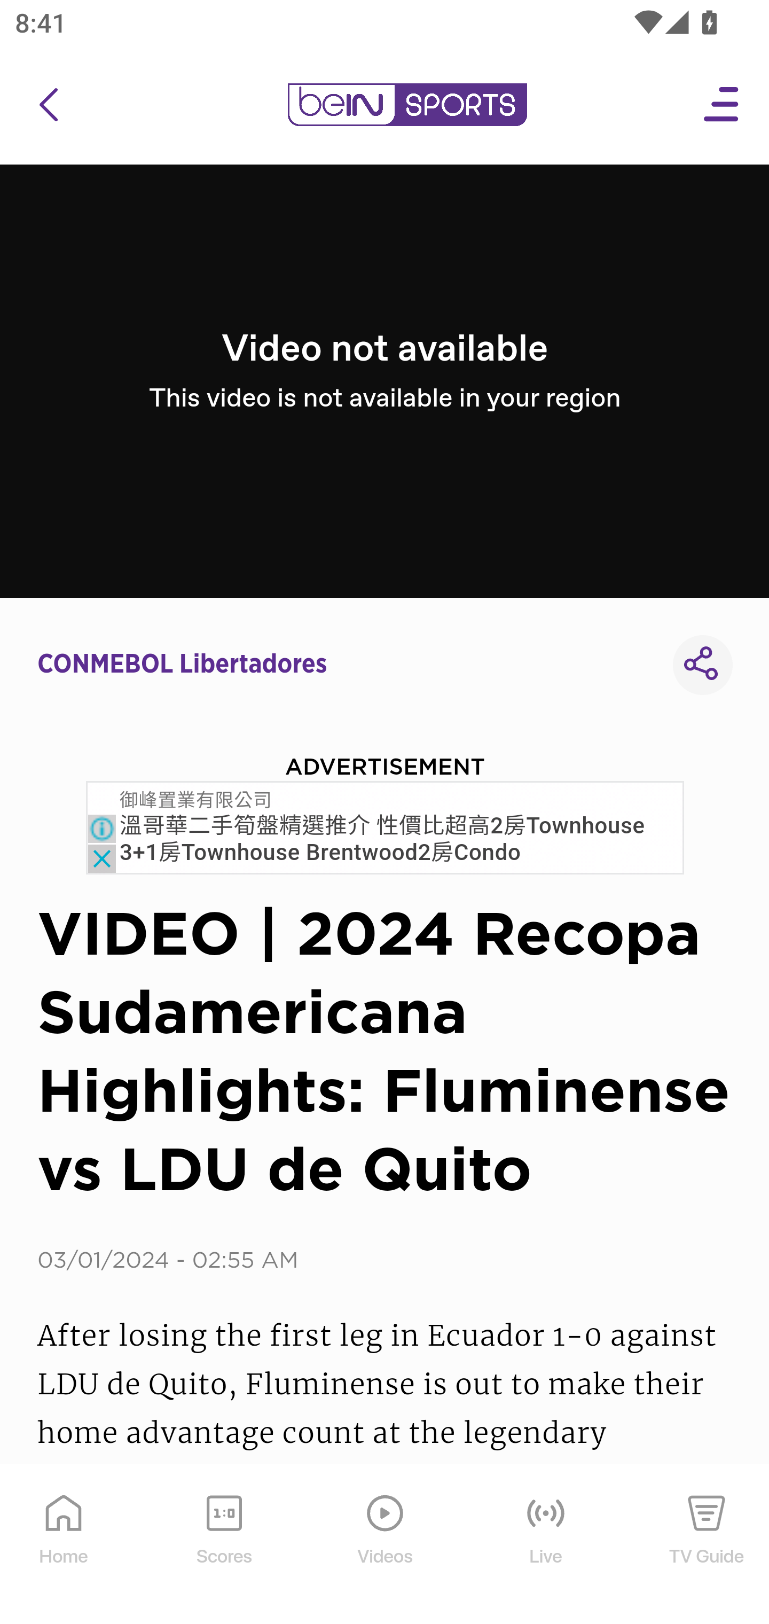 The width and height of the screenshot is (769, 1624). Describe the element at coordinates (386, 1545) in the screenshot. I see `Videos Videos Icon Videos` at that location.